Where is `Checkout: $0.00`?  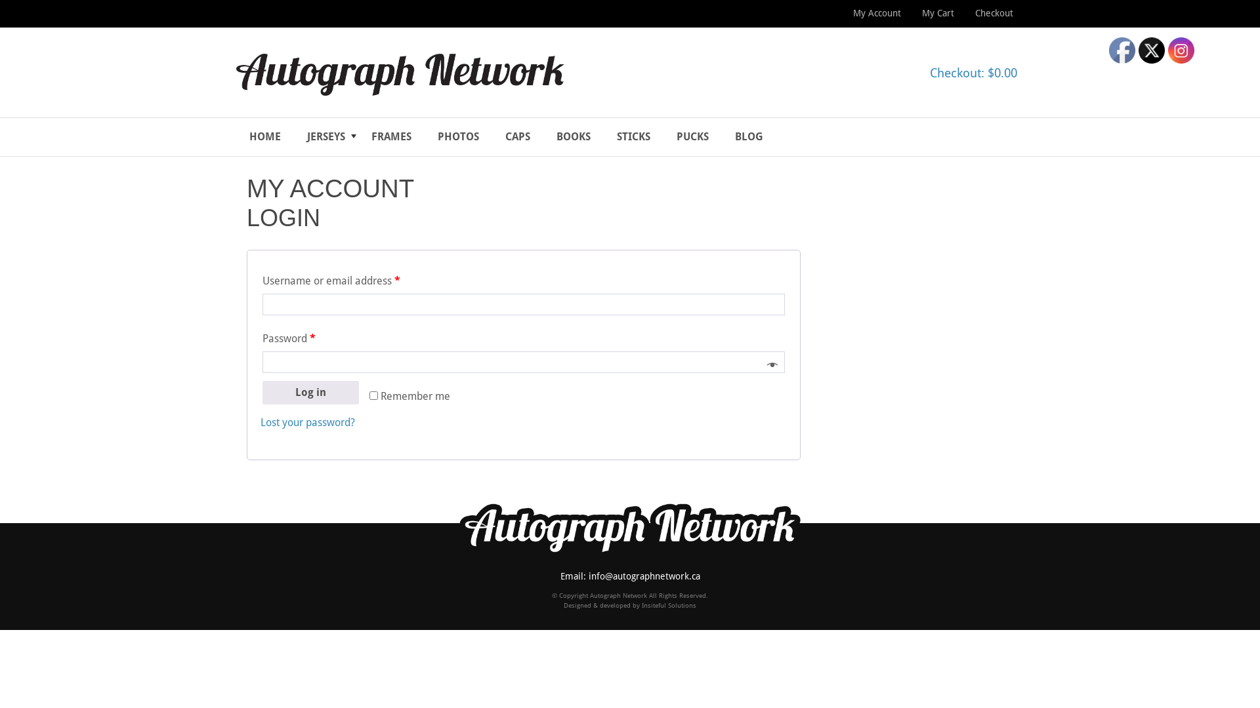
Checkout: $0.00 is located at coordinates (974, 73).